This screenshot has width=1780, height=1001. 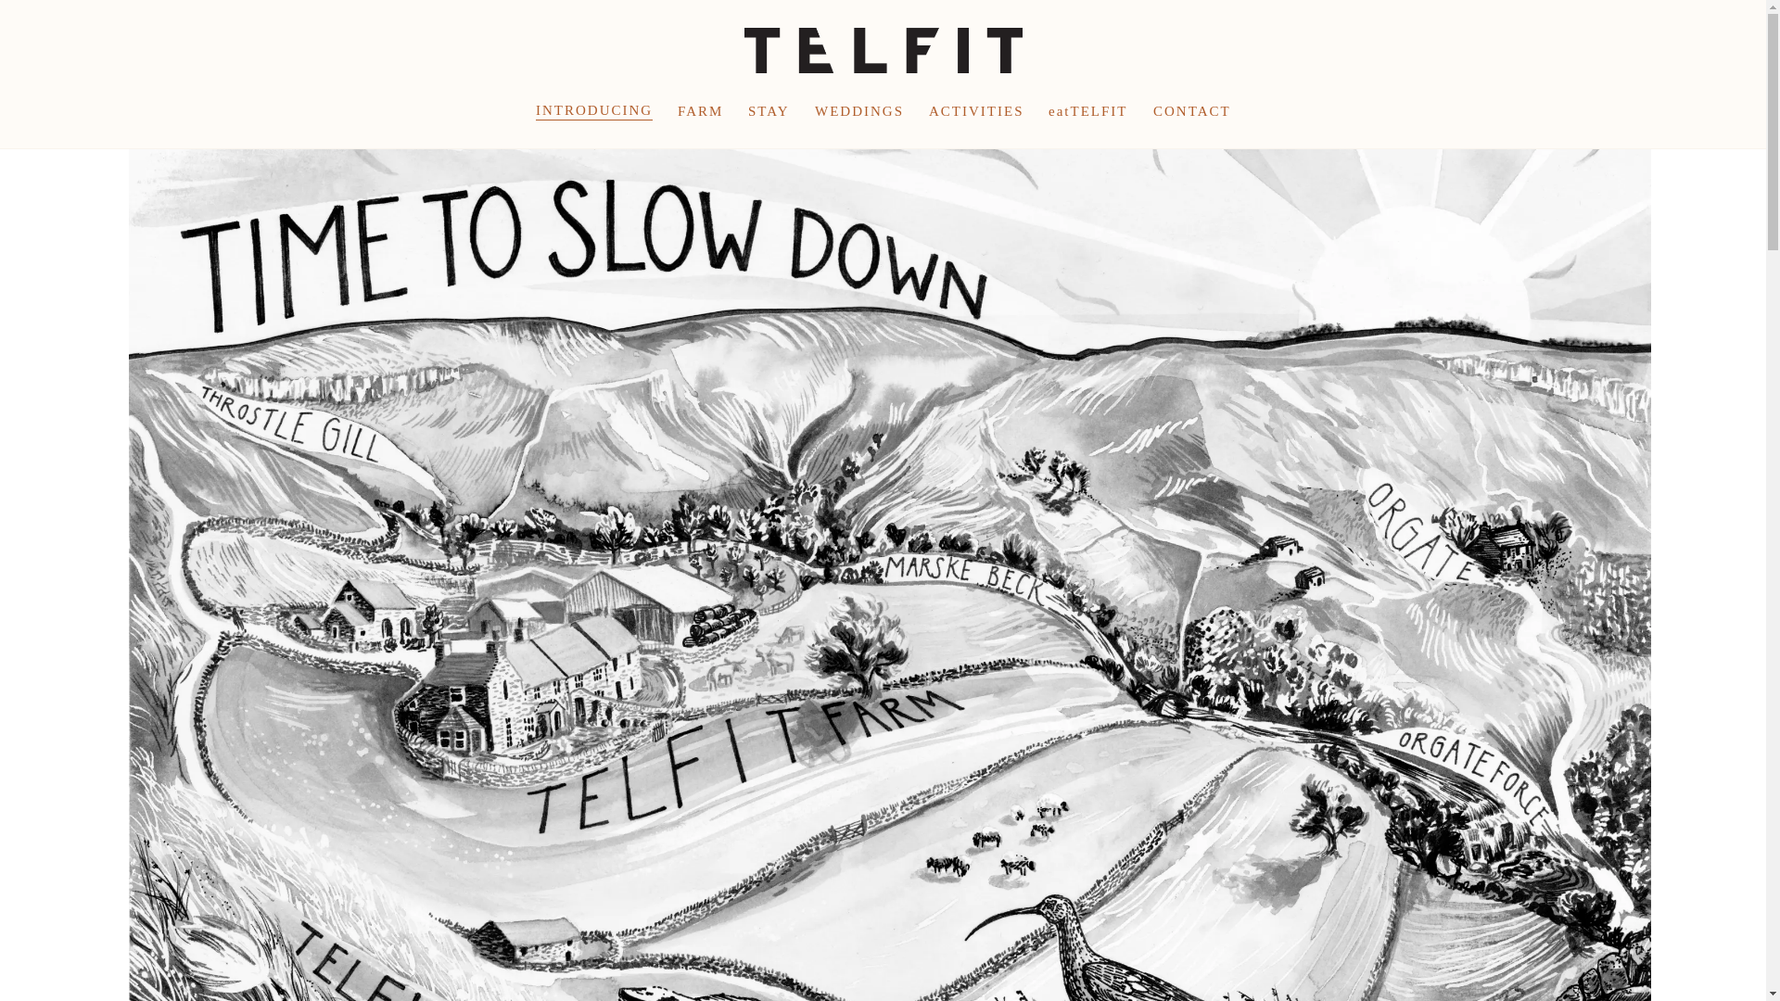 What do you see at coordinates (769, 110) in the screenshot?
I see `STAY` at bounding box center [769, 110].